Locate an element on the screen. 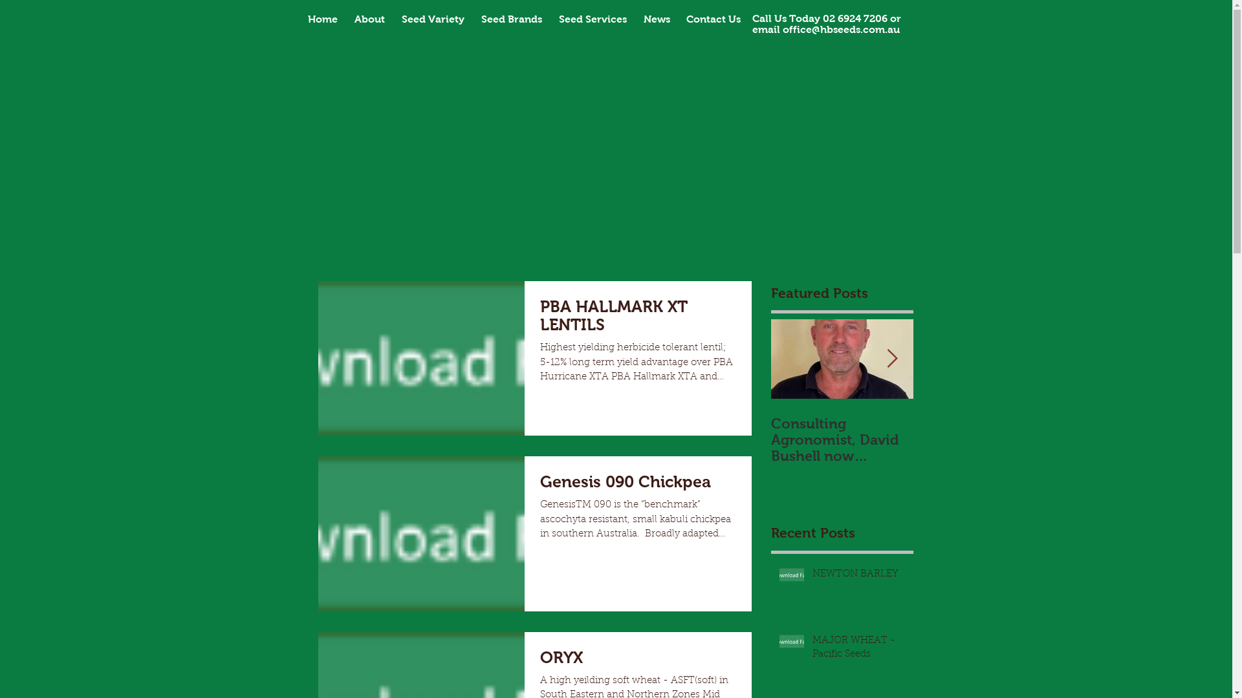  NEWTON BARLEY is located at coordinates (859, 576).